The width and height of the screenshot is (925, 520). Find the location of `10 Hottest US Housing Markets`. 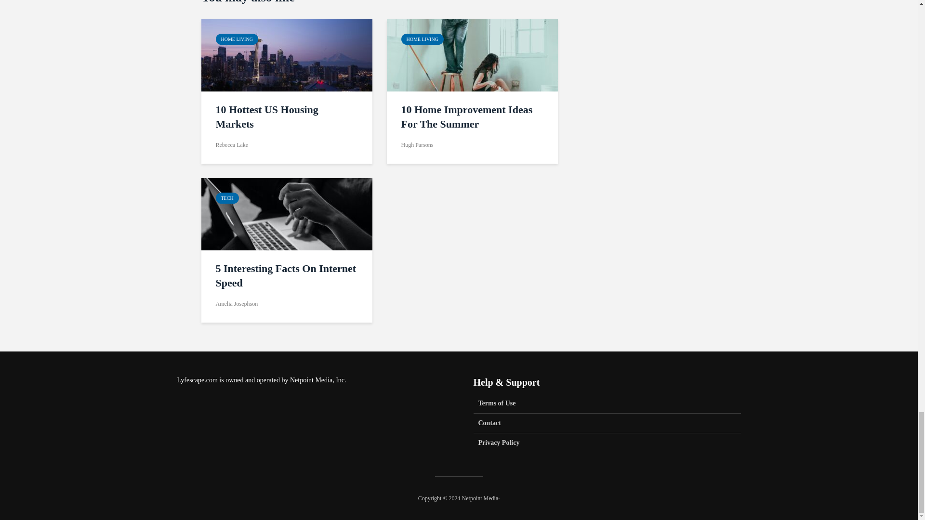

10 Hottest US Housing Markets is located at coordinates (287, 117).